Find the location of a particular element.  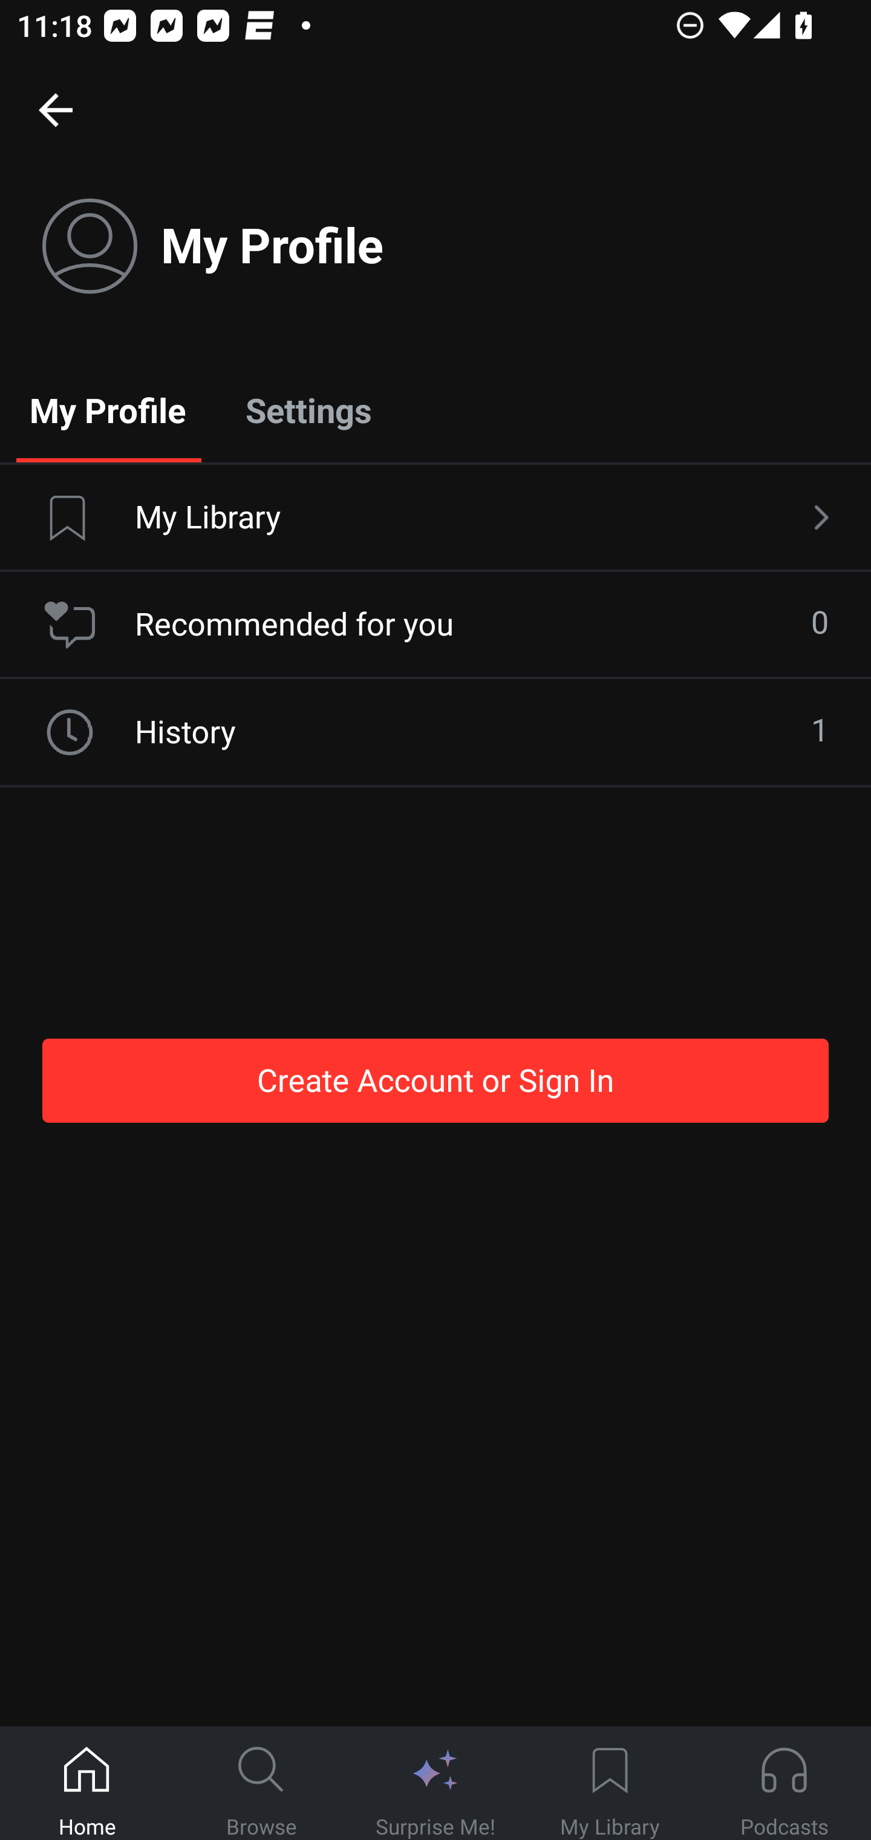

My Library is located at coordinates (435, 518).